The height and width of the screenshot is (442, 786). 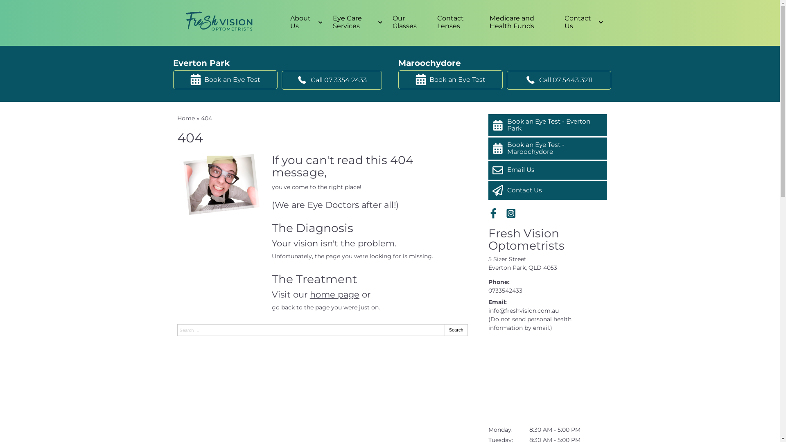 I want to click on Search, so click(x=456, y=330).